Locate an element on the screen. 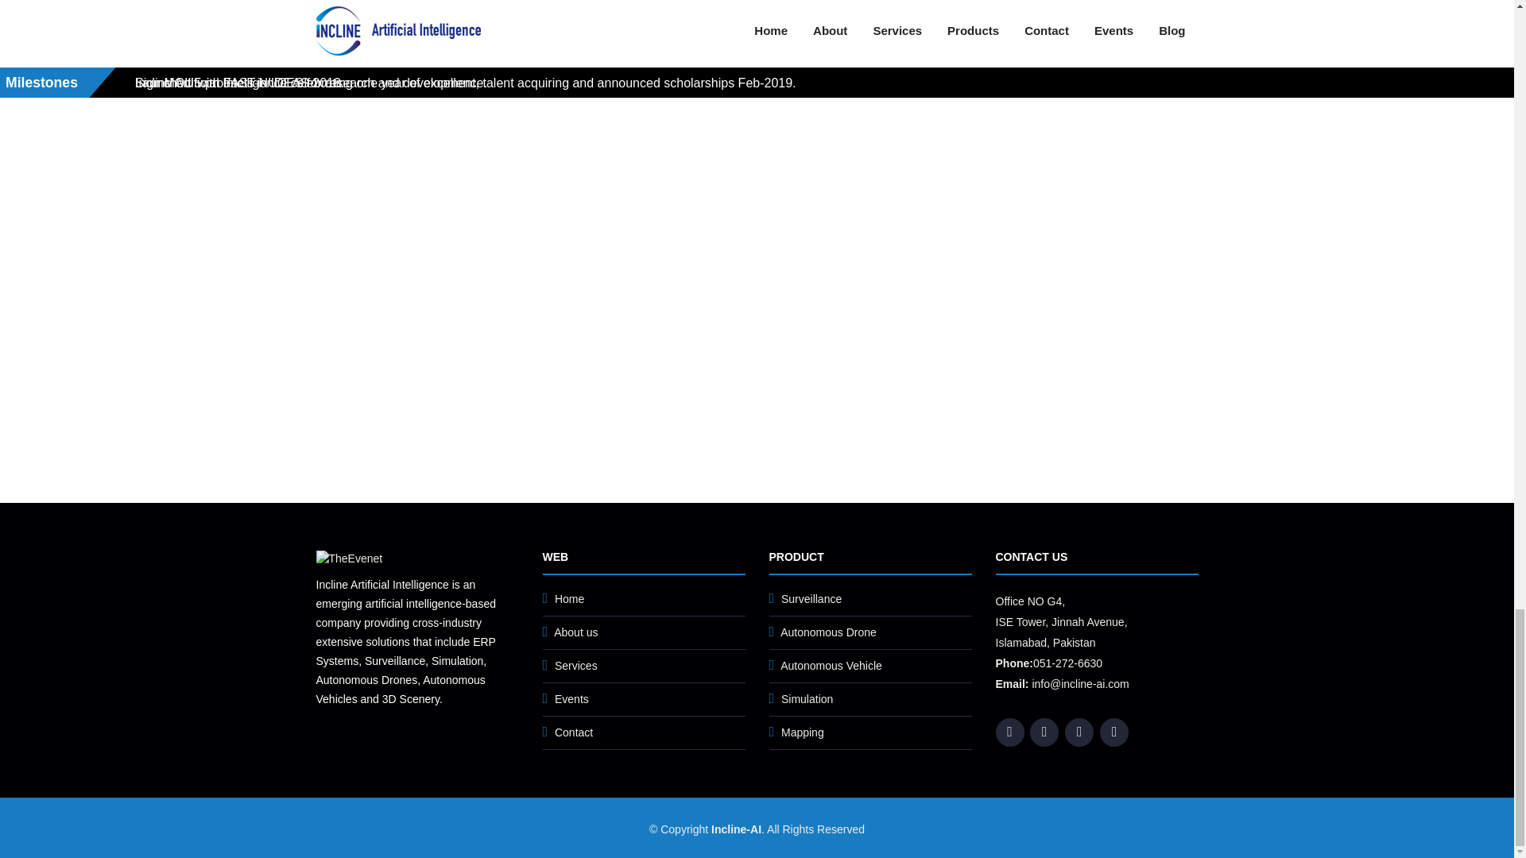  Simulation is located at coordinates (808, 698).